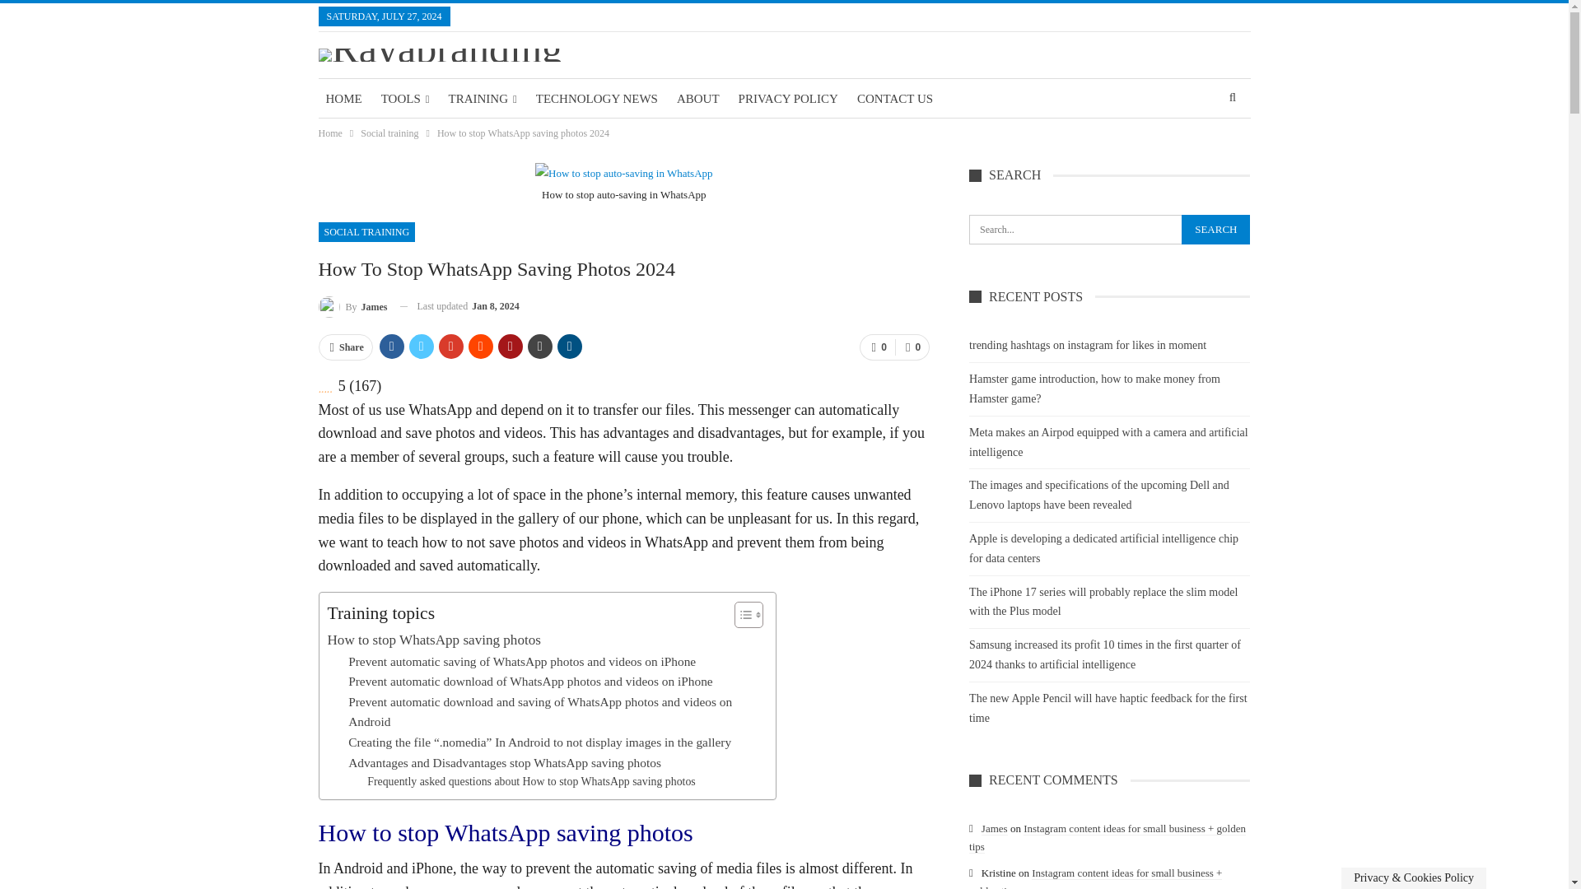 Image resolution: width=1581 pixels, height=889 pixels. I want to click on Search, so click(1215, 230).